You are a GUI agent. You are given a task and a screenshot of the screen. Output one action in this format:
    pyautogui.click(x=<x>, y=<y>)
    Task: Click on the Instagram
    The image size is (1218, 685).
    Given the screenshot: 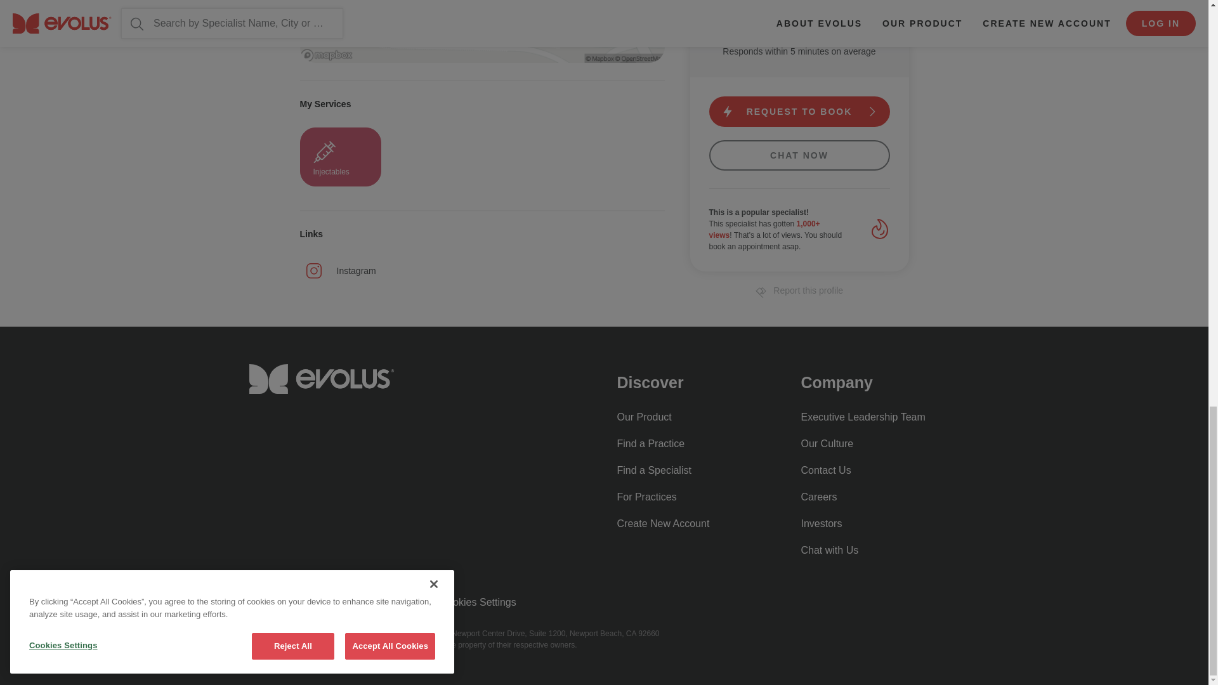 What is the action you would take?
    pyautogui.click(x=342, y=271)
    